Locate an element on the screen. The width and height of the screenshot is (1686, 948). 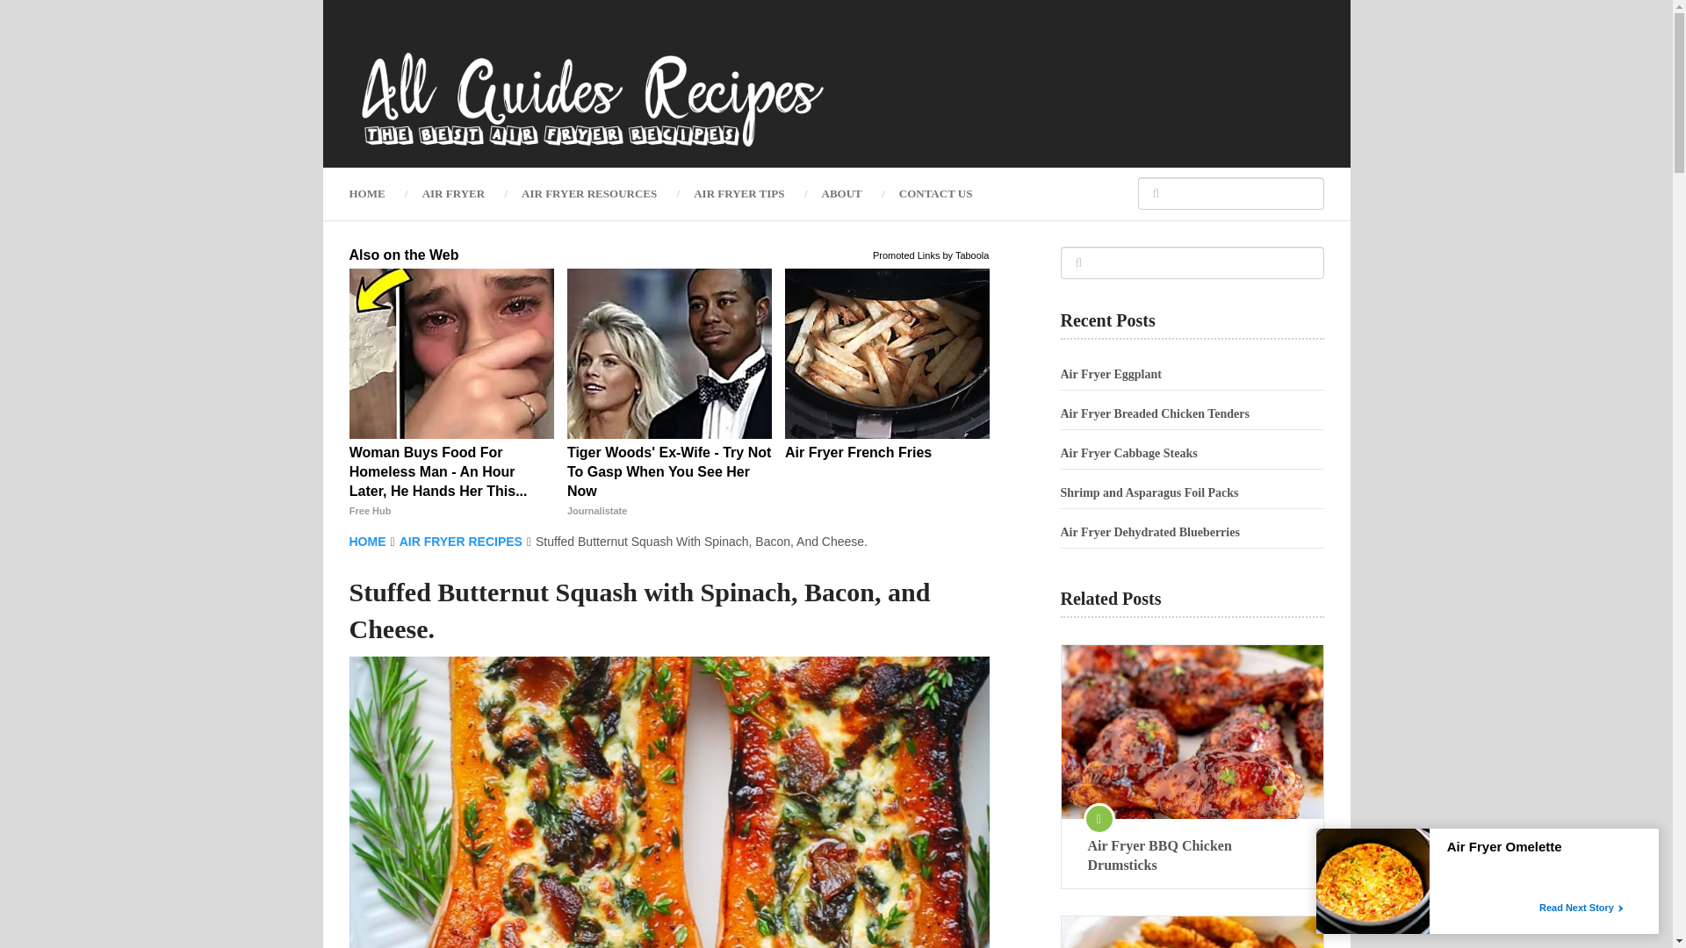
CONTACT US is located at coordinates (935, 193).